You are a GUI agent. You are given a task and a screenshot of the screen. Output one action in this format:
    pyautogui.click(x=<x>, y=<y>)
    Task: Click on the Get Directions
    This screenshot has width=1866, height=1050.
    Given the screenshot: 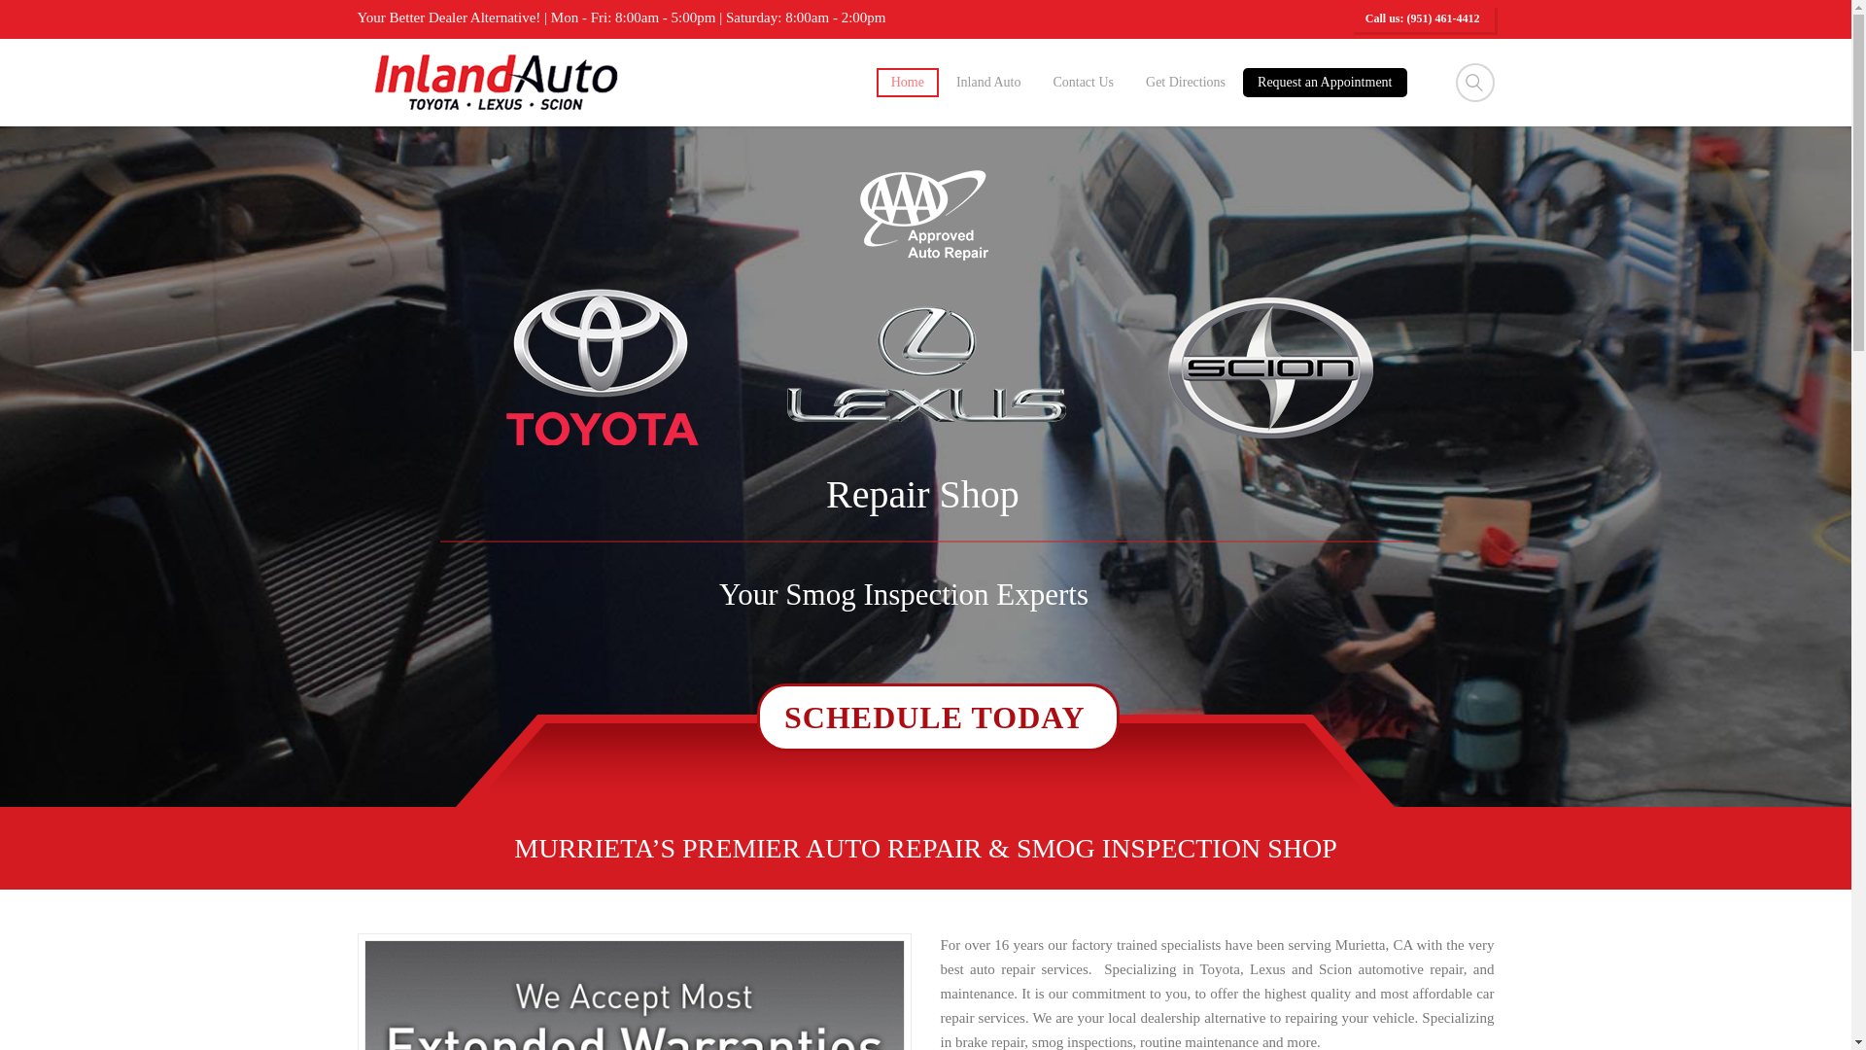 What is the action you would take?
    pyautogui.click(x=1186, y=83)
    